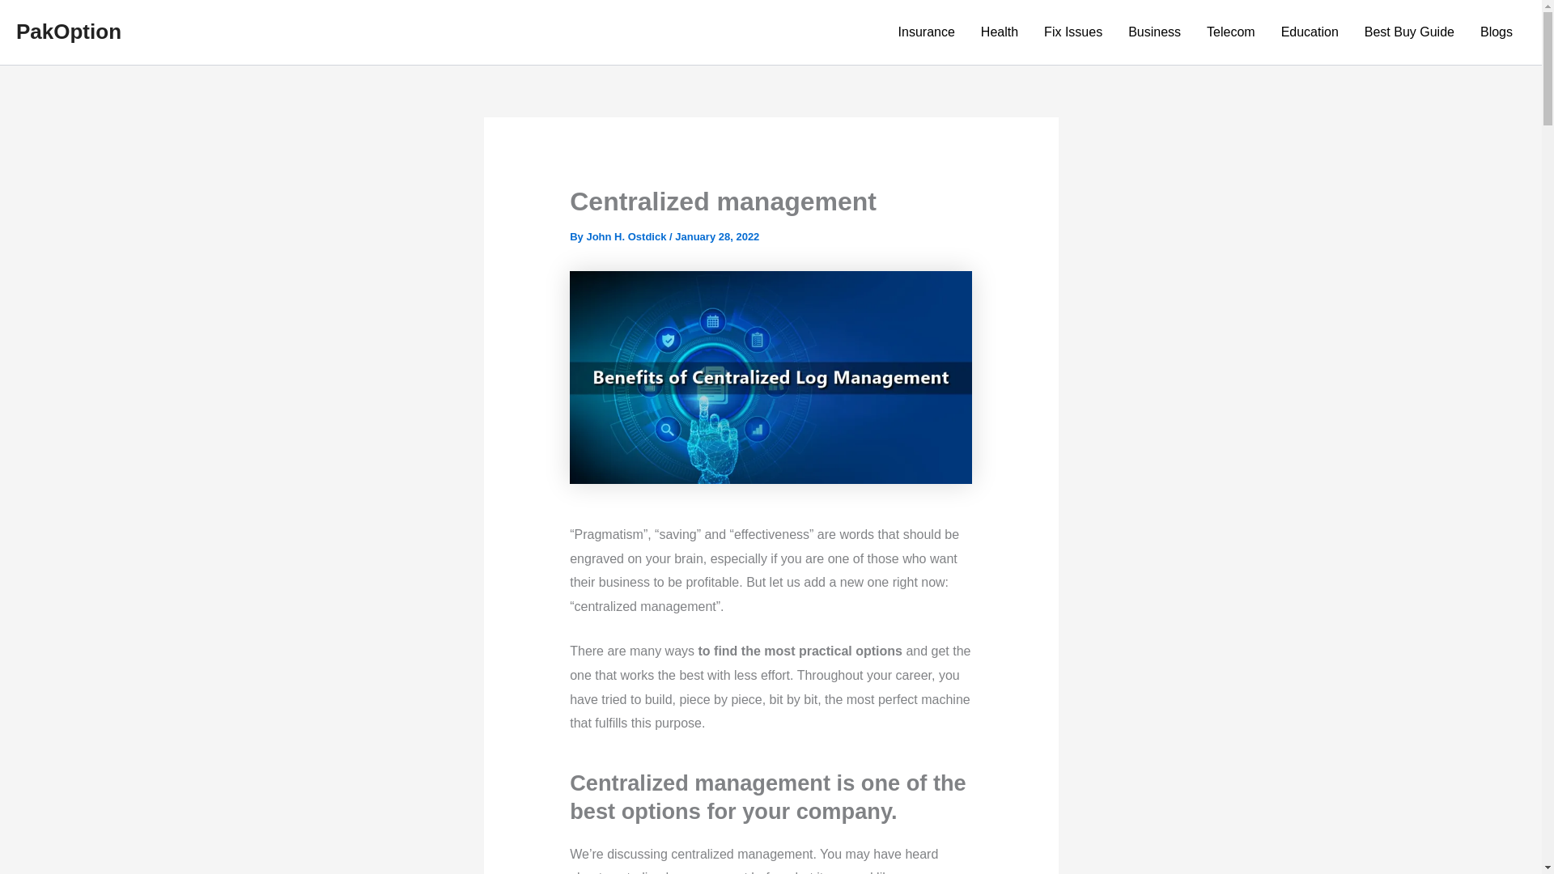 The height and width of the screenshot is (874, 1554). What do you see at coordinates (1230, 32) in the screenshot?
I see `Telecom` at bounding box center [1230, 32].